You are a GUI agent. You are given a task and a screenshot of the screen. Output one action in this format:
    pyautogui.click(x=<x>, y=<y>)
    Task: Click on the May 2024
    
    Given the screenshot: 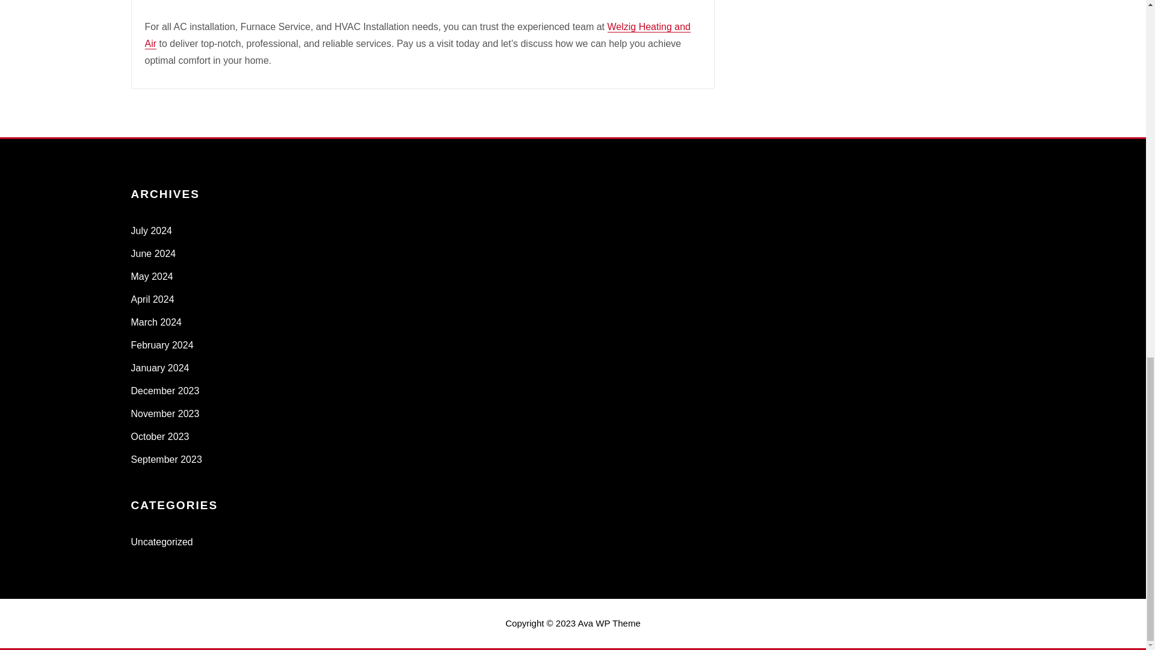 What is the action you would take?
    pyautogui.click(x=152, y=276)
    